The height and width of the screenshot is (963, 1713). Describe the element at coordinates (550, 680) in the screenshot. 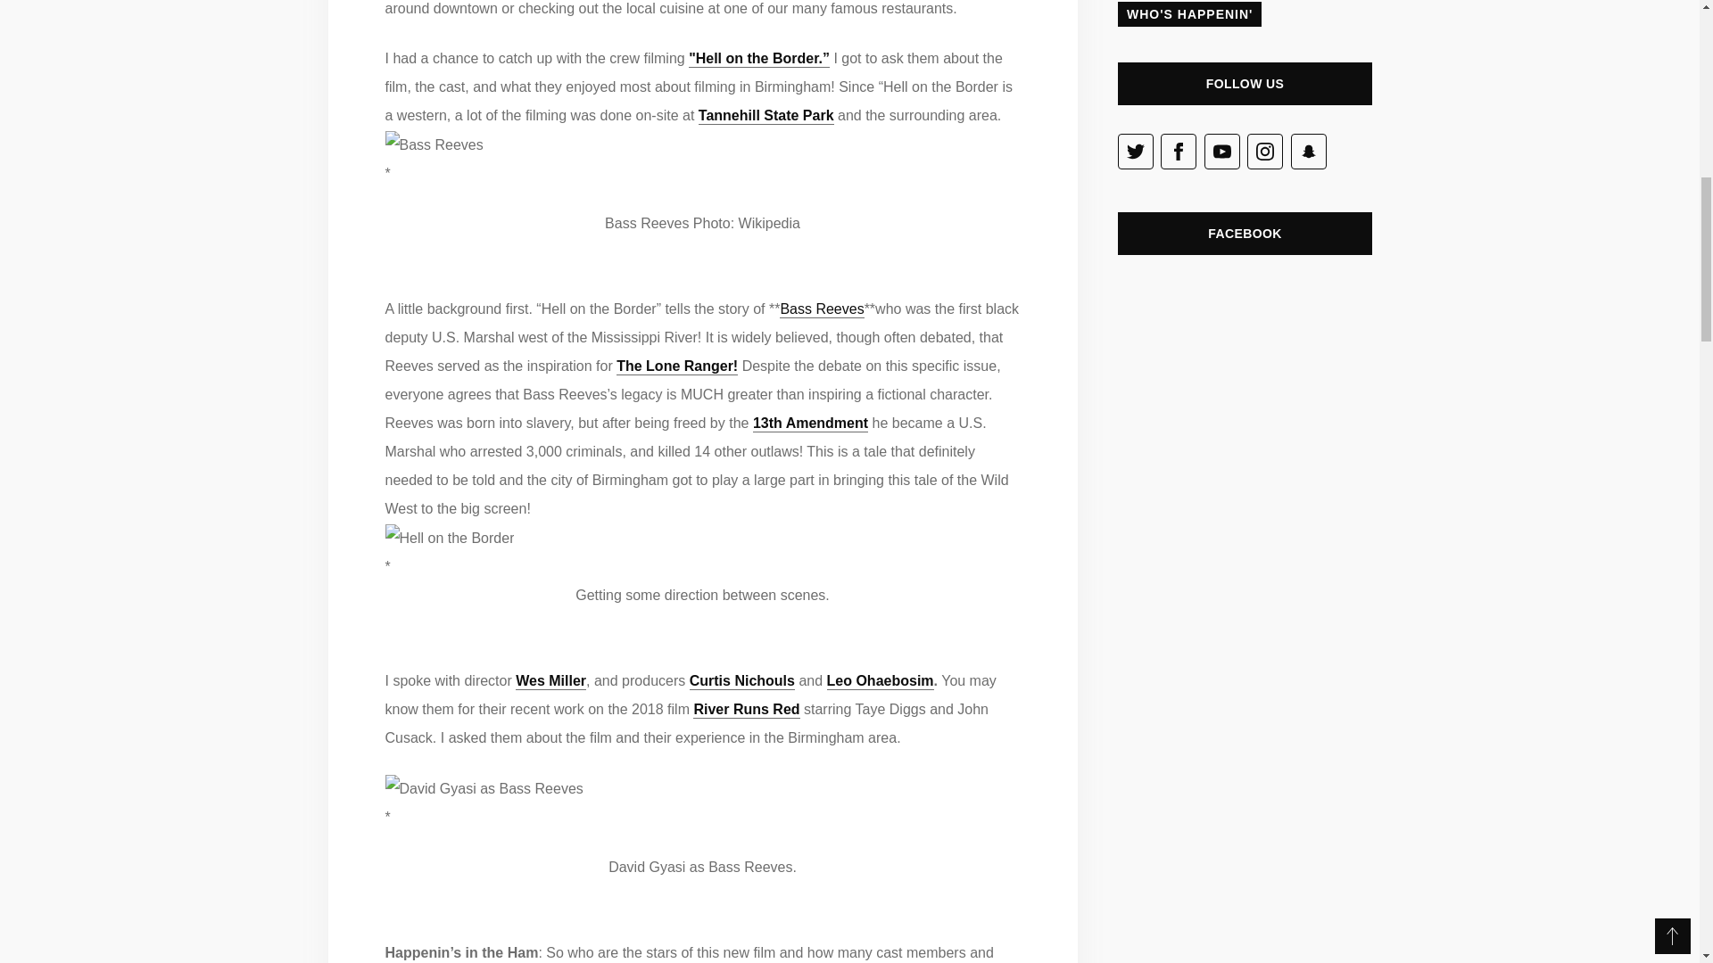

I see `Wes Miller` at that location.